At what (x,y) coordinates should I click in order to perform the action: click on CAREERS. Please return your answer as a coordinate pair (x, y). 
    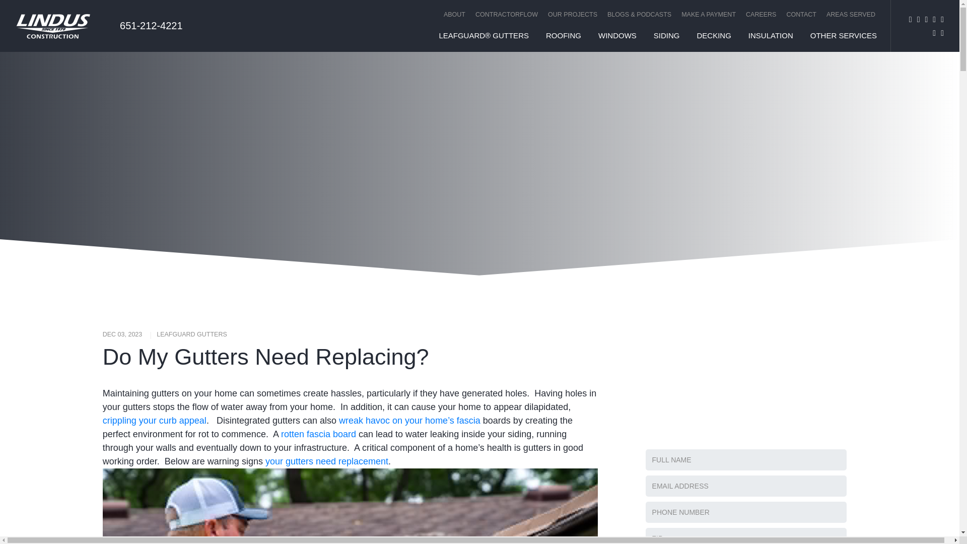
    Looking at the image, I should click on (761, 14).